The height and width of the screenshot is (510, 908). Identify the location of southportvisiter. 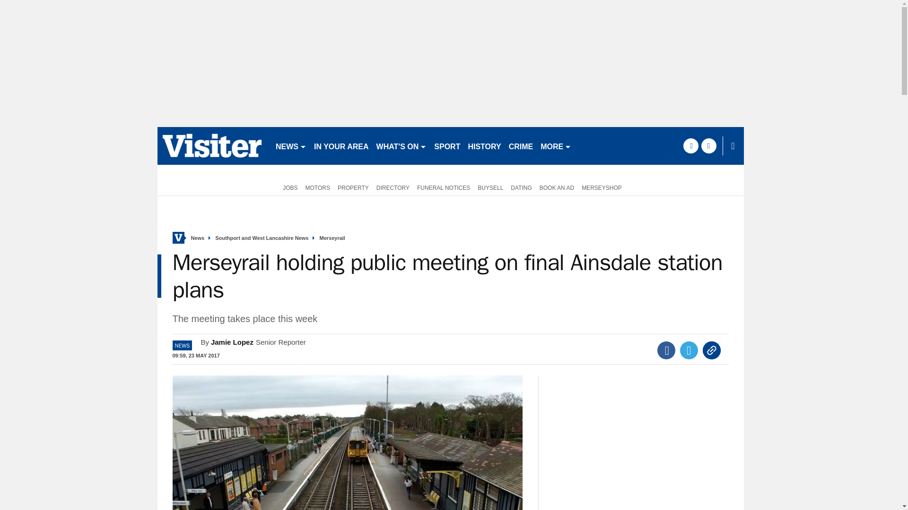
(212, 145).